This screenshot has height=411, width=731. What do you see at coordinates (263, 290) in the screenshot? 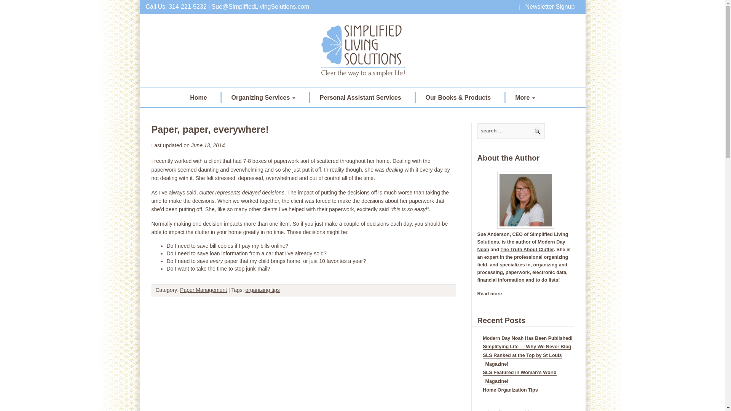
I see `organizing tips` at bounding box center [263, 290].